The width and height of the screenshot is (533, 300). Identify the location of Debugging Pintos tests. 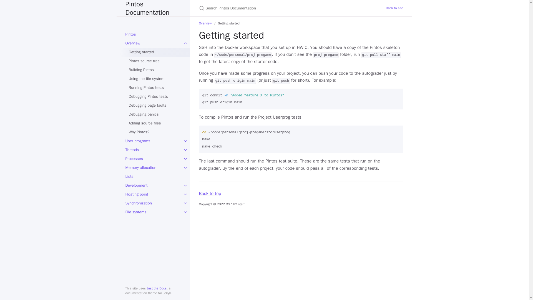
(155, 96).